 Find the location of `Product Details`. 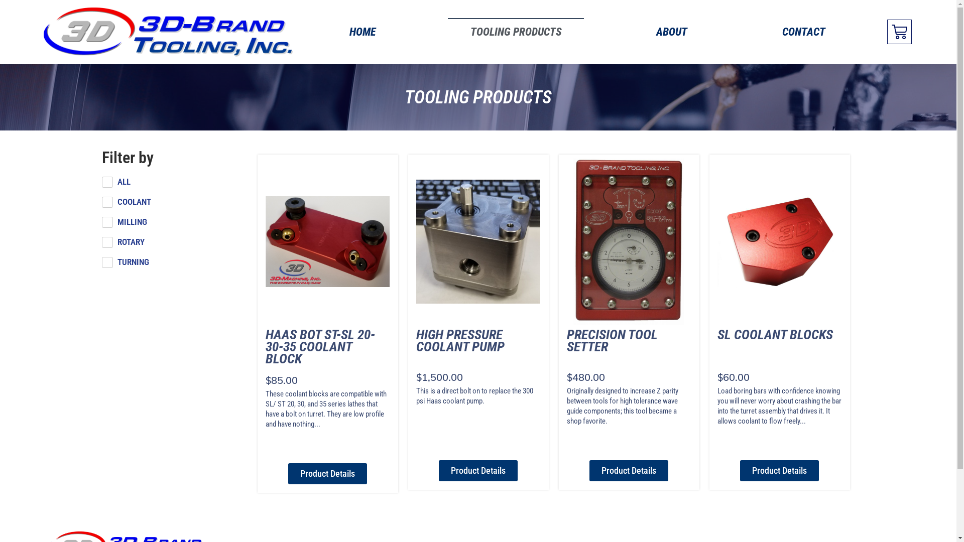

Product Details is located at coordinates (327, 474).